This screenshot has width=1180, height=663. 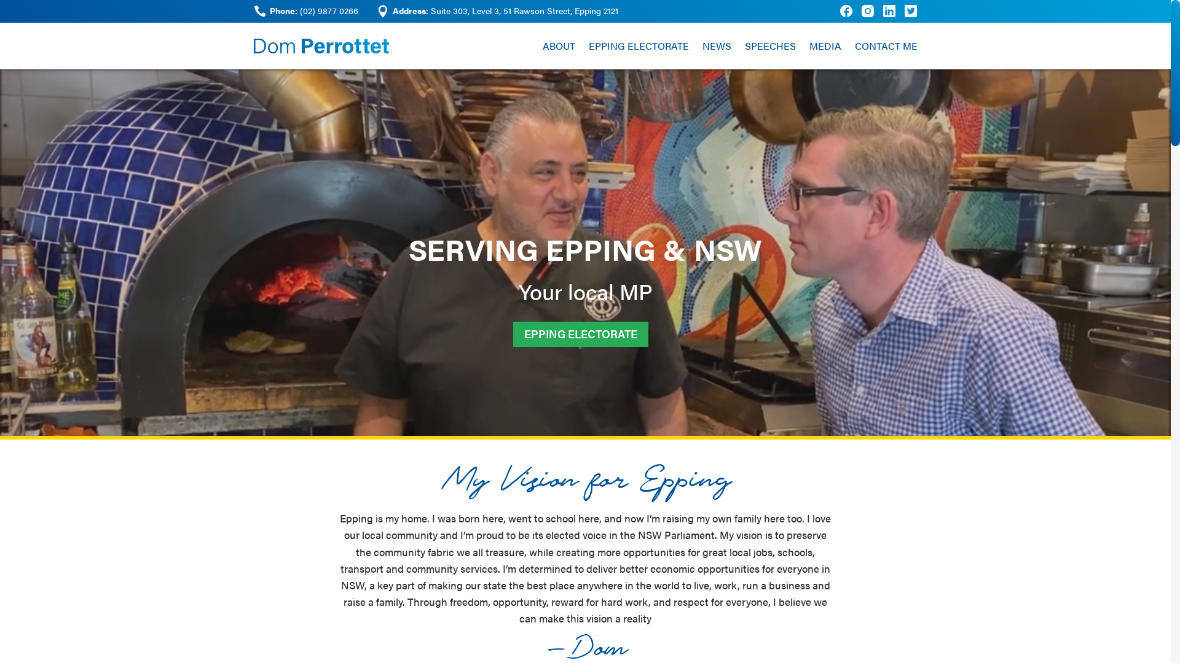 I want to click on EPPING ELECTORATE, so click(x=639, y=46).